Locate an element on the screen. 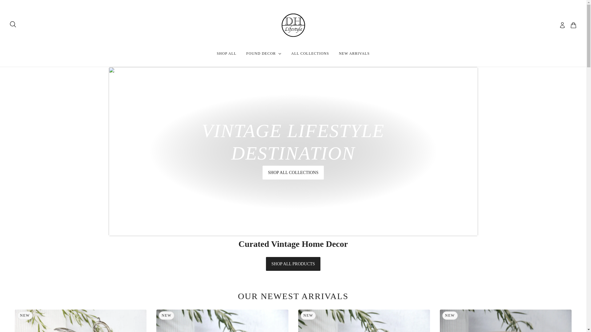 This screenshot has height=332, width=591. SHOP ALL PRODUCTS is located at coordinates (293, 264).